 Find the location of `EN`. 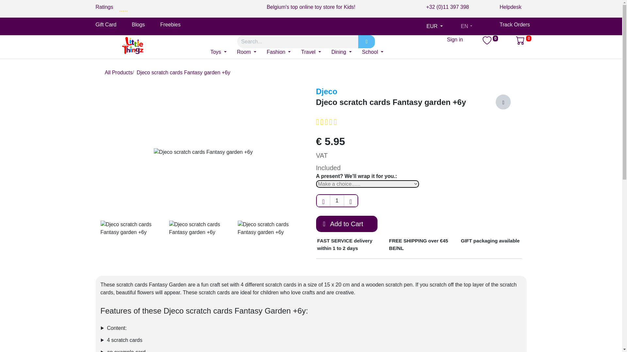

EN is located at coordinates (466, 26).